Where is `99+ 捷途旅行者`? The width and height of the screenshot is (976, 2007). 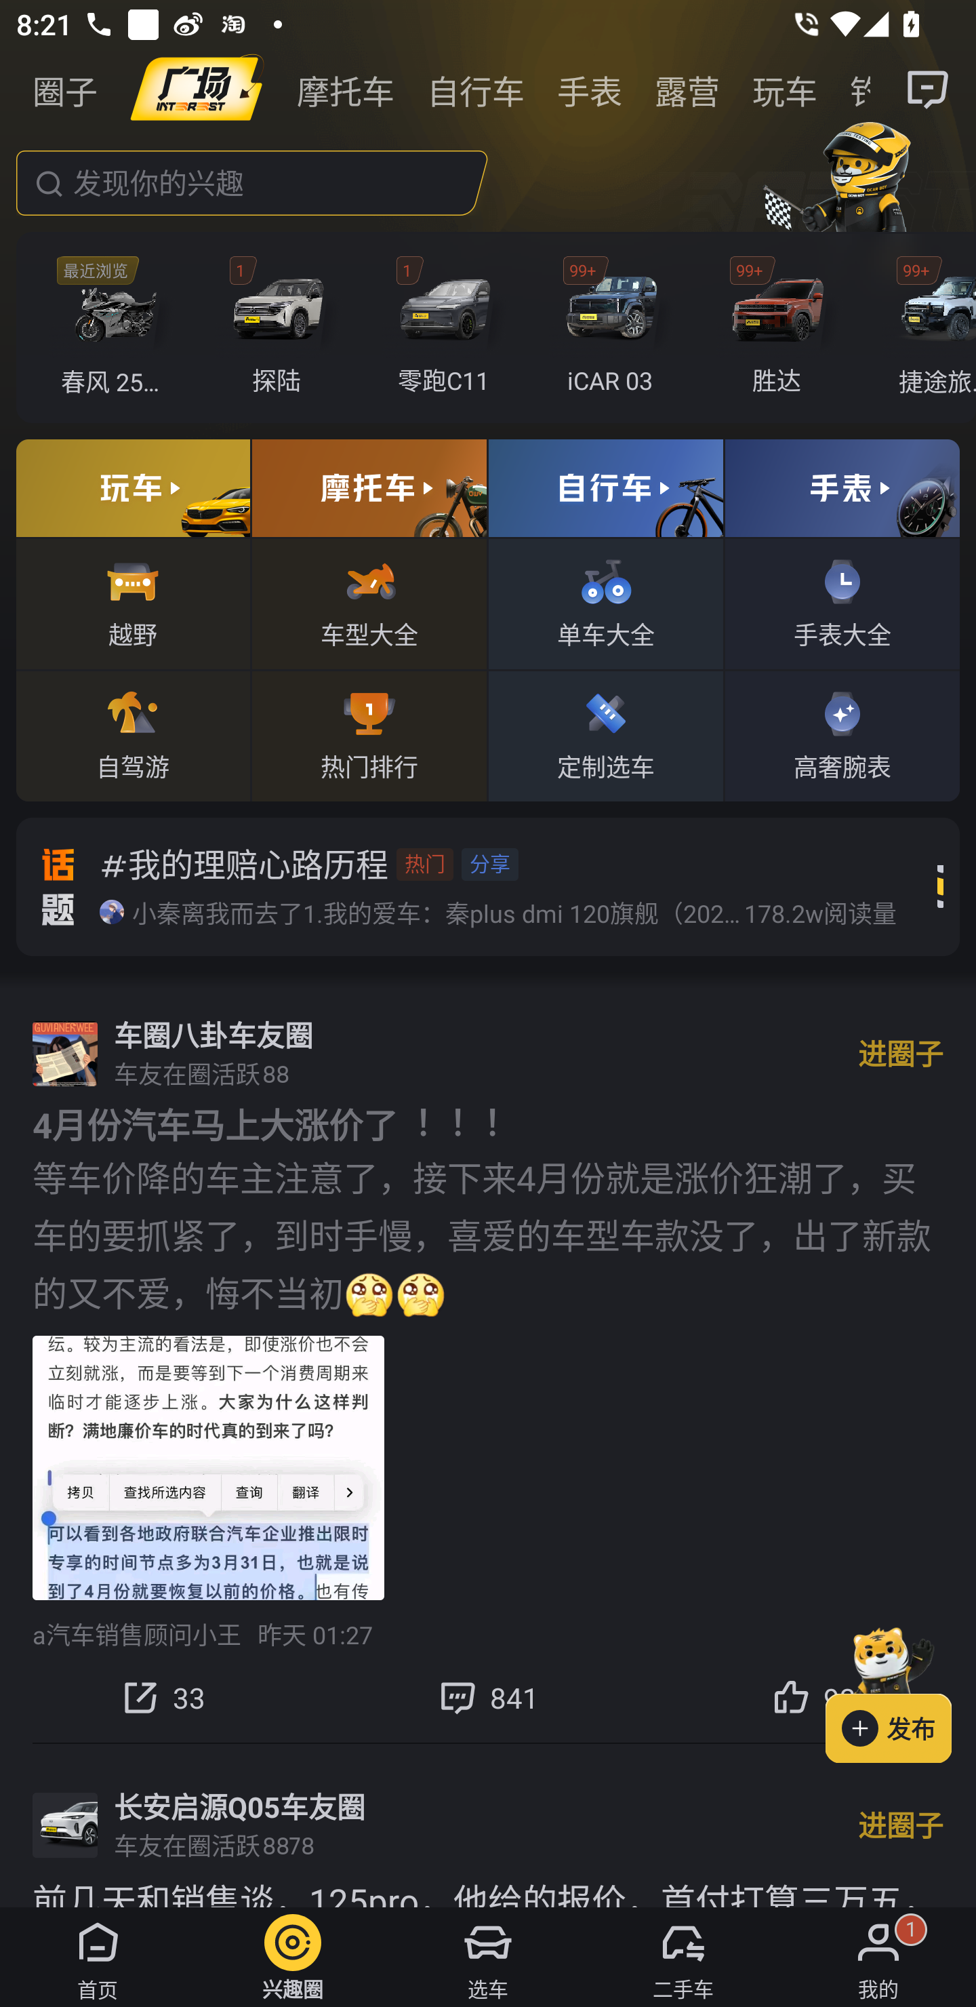
99+ 捷途旅行者 is located at coordinates (929, 328).